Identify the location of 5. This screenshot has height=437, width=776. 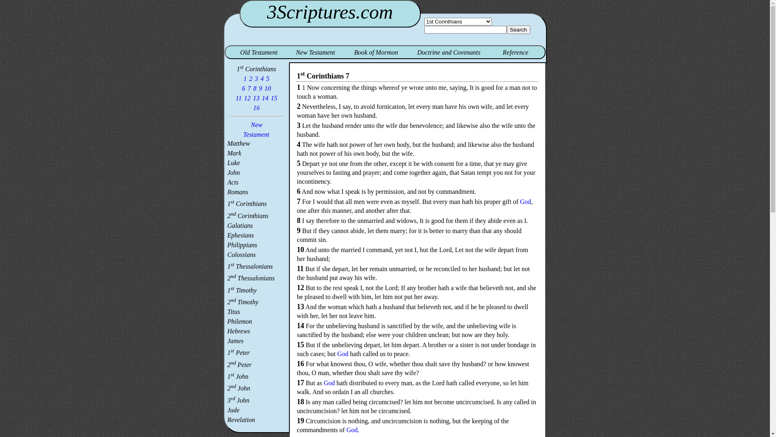
(268, 78).